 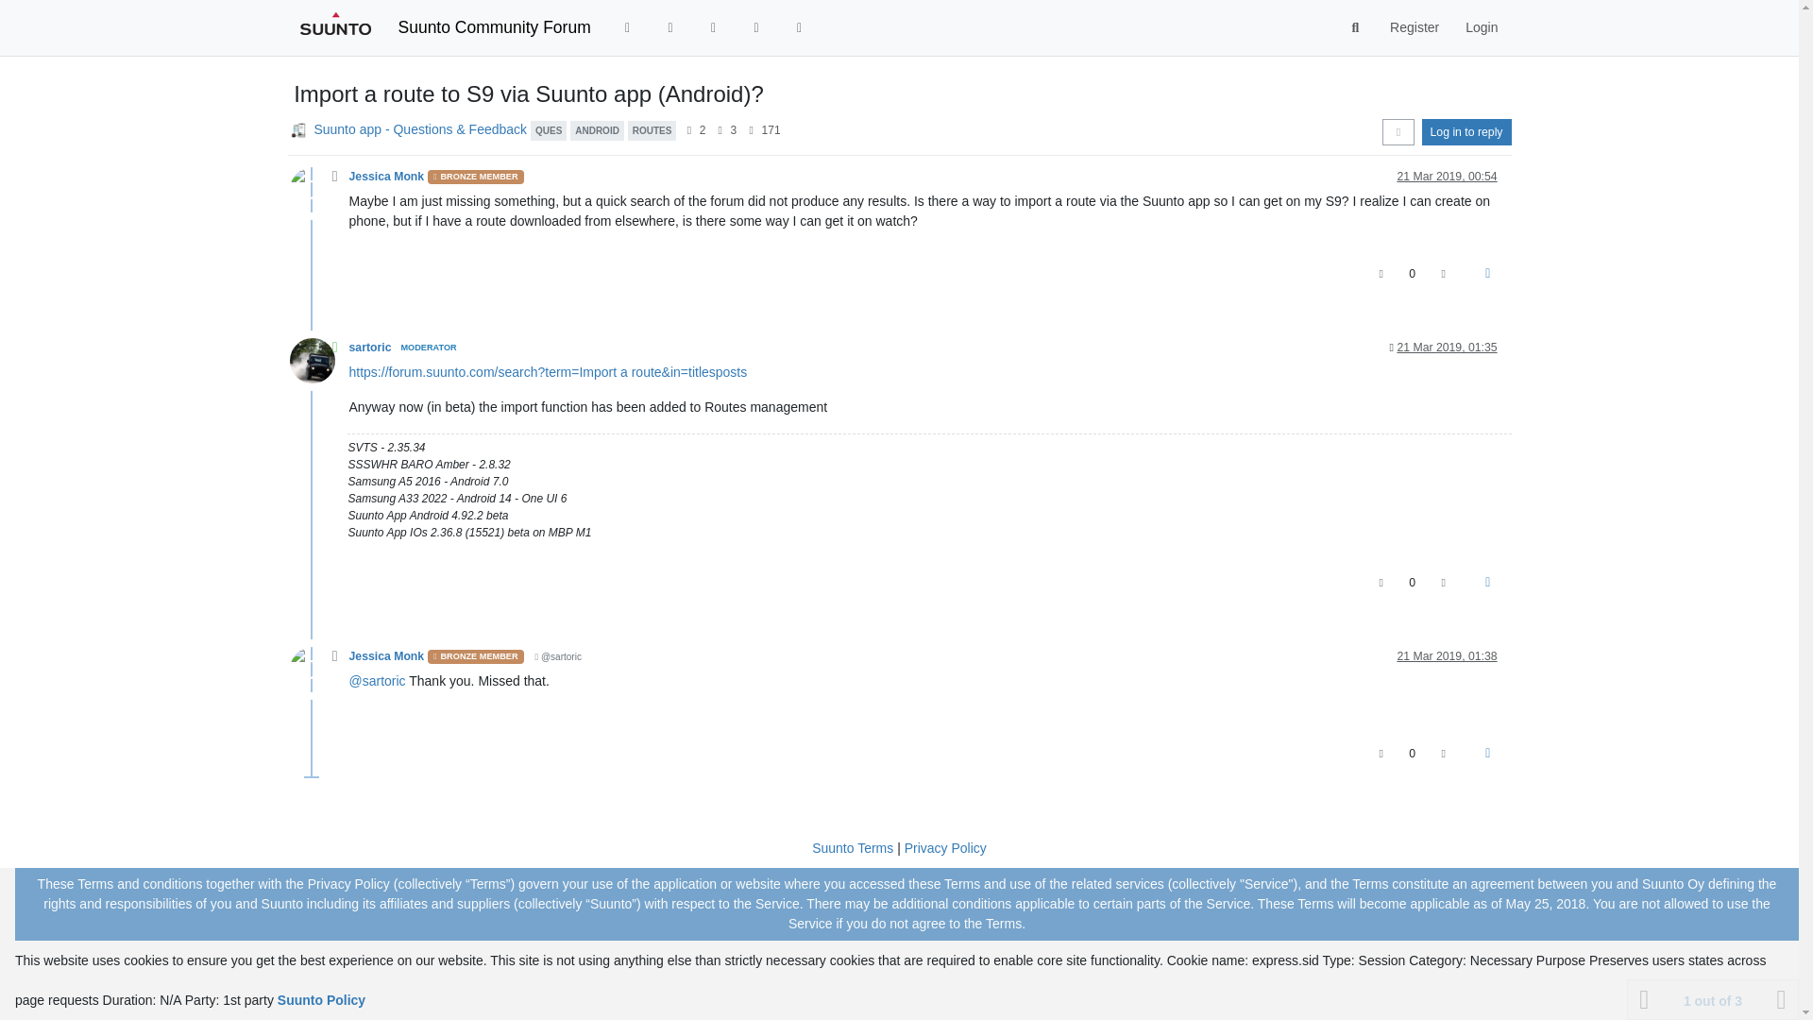 I want to click on Login, so click(x=1481, y=26).